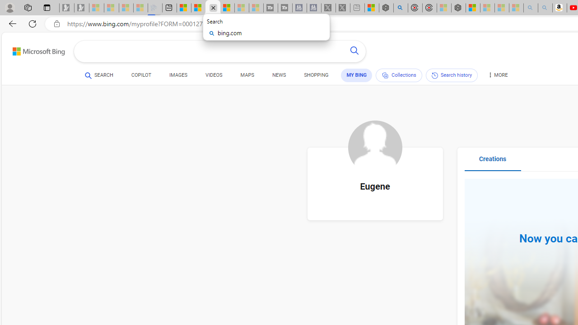 The width and height of the screenshot is (578, 325). I want to click on SHOPPING, so click(316, 75).